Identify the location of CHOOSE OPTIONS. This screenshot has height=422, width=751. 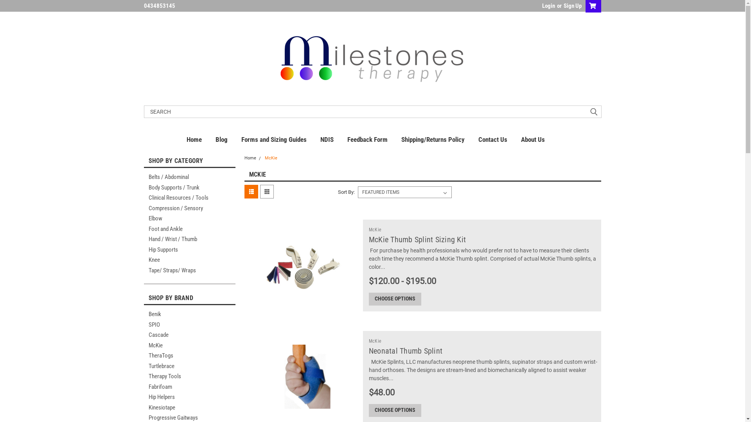
(395, 299).